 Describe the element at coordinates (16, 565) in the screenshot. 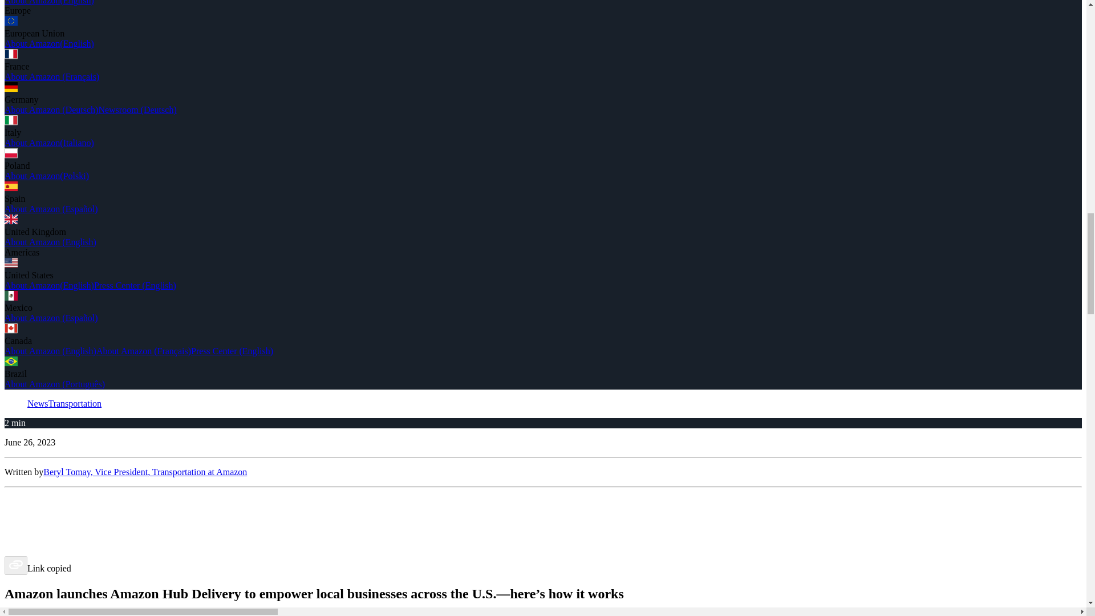

I see `copy link` at that location.